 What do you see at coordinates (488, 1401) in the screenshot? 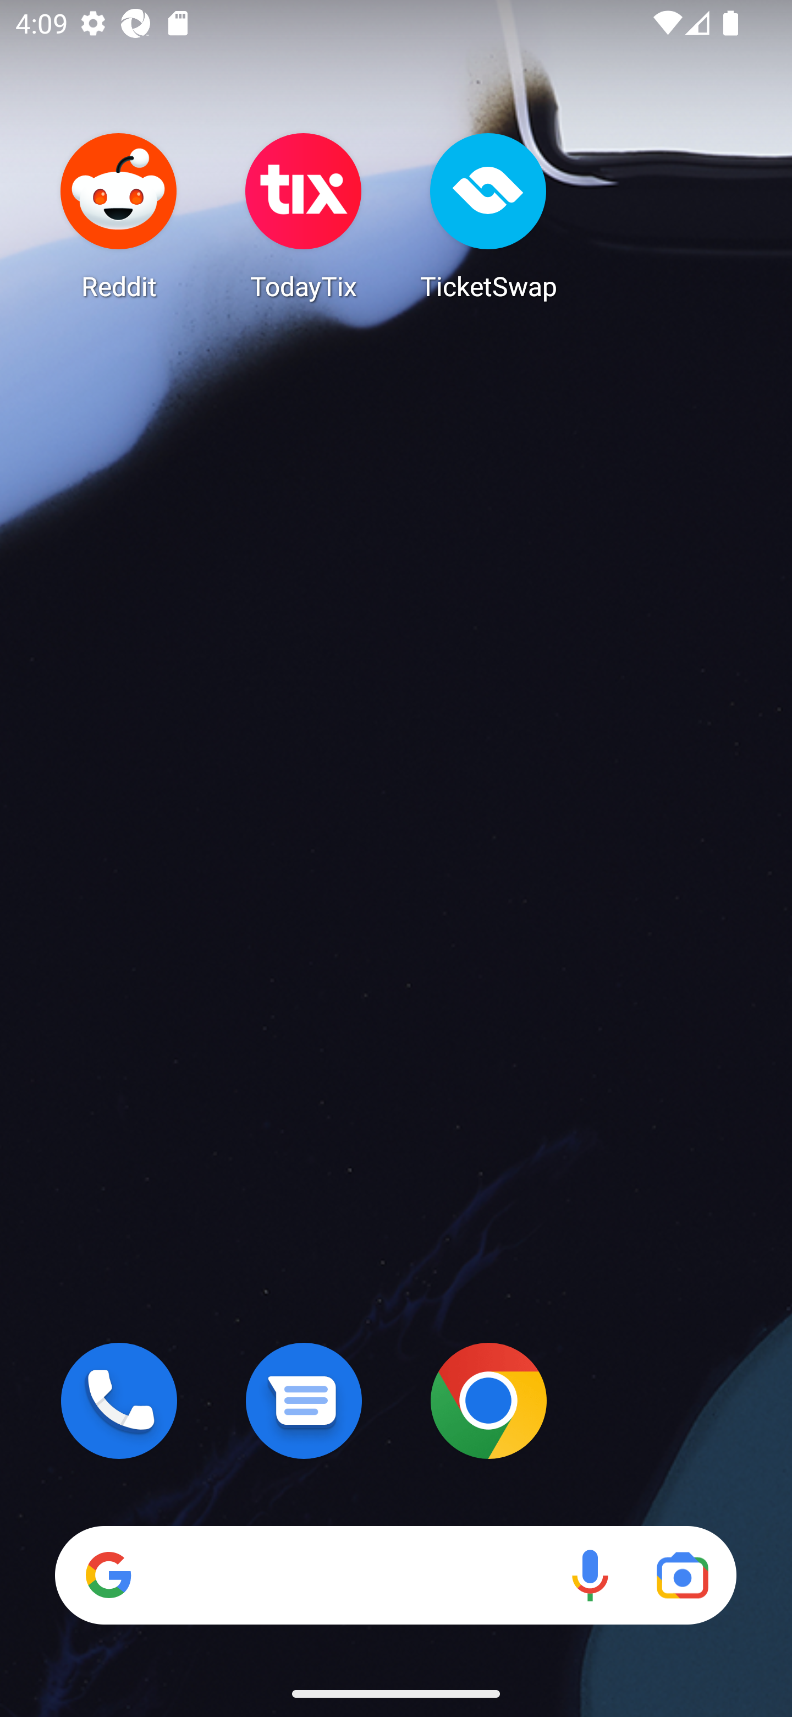
I see `Chrome` at bounding box center [488, 1401].